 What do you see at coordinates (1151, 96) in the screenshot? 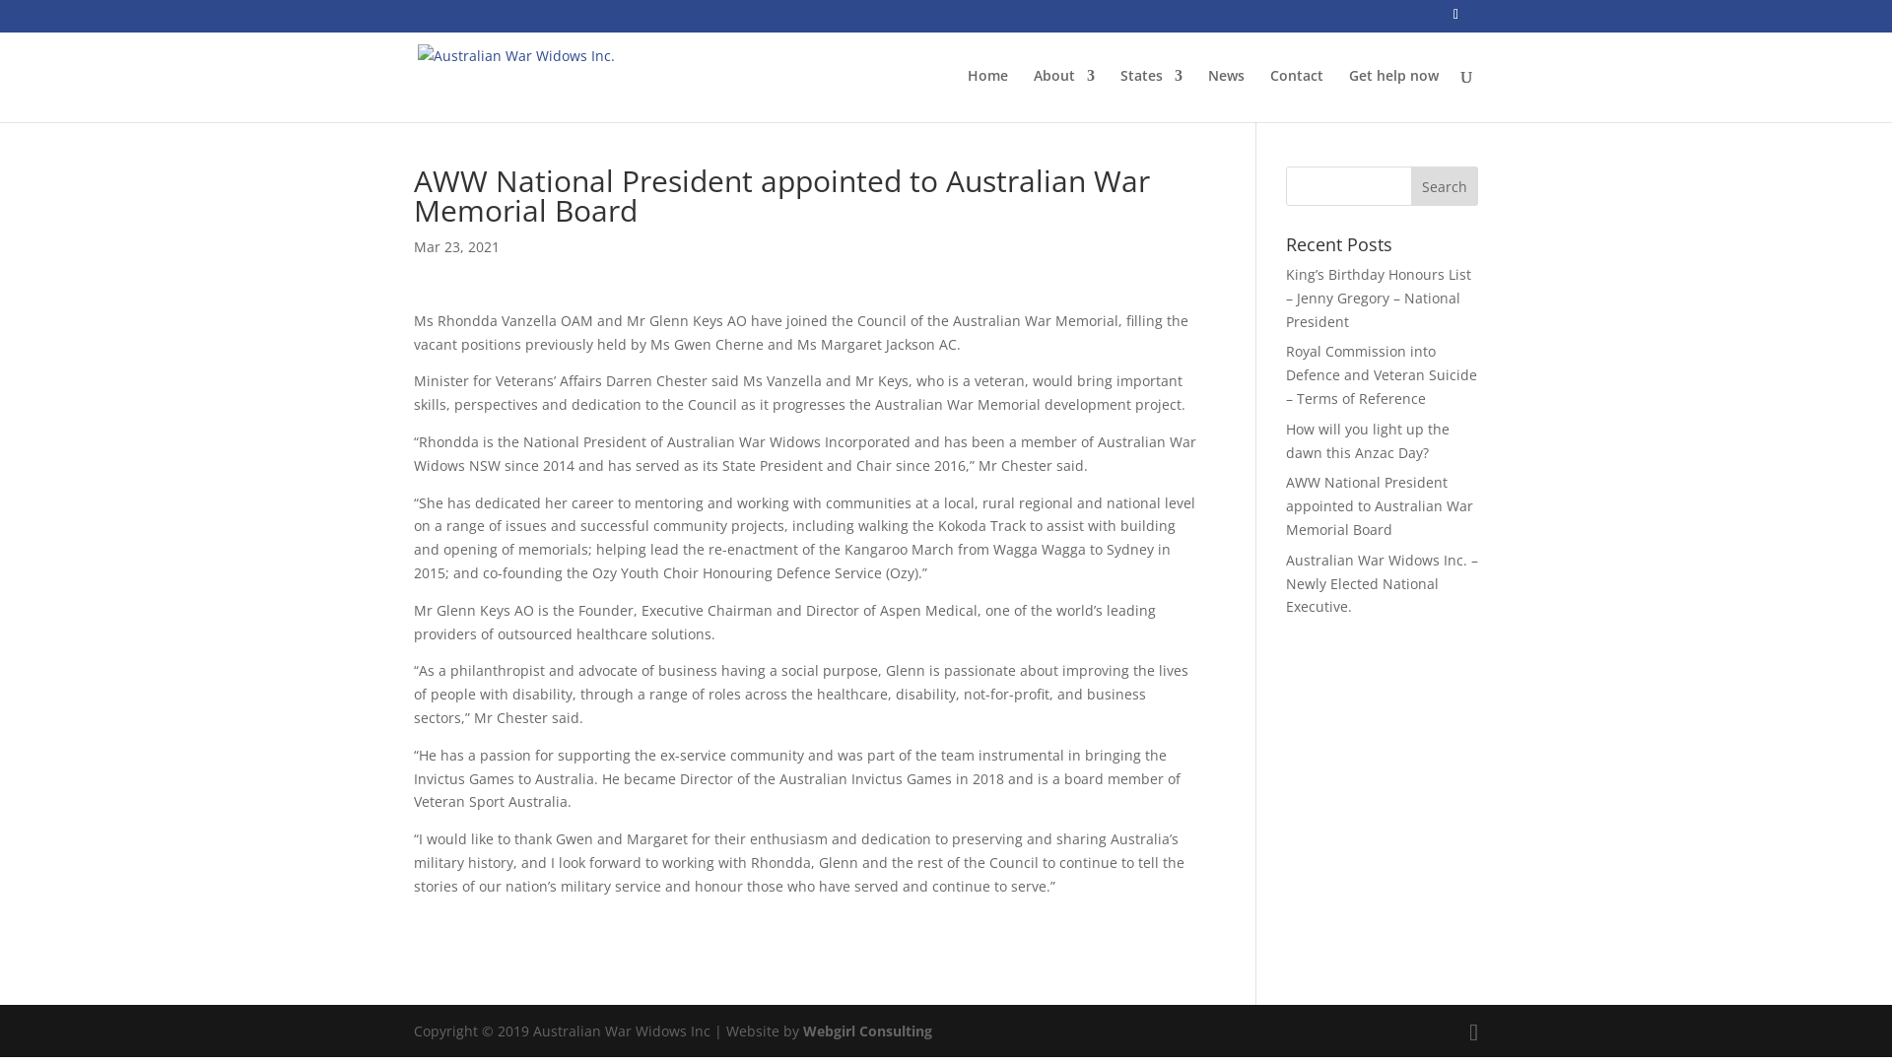
I see `States` at bounding box center [1151, 96].